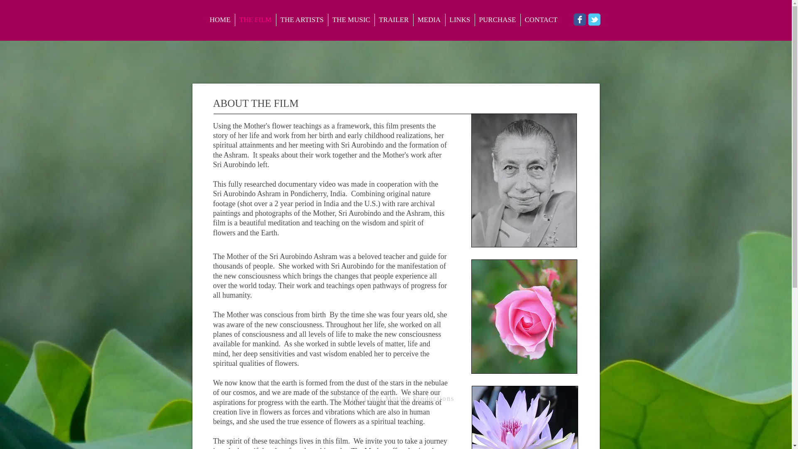 The height and width of the screenshot is (449, 798). What do you see at coordinates (302, 20) in the screenshot?
I see `THE ARTISTS` at bounding box center [302, 20].